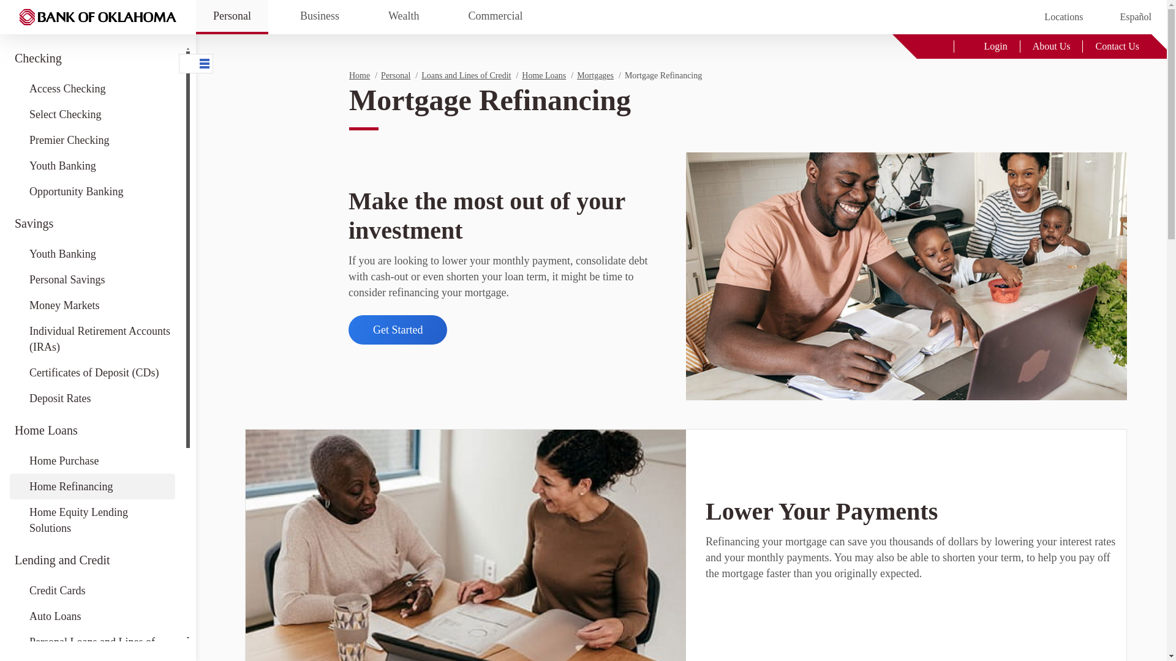 The height and width of the screenshot is (661, 1176). What do you see at coordinates (92, 165) in the screenshot?
I see `Youth Banking` at bounding box center [92, 165].